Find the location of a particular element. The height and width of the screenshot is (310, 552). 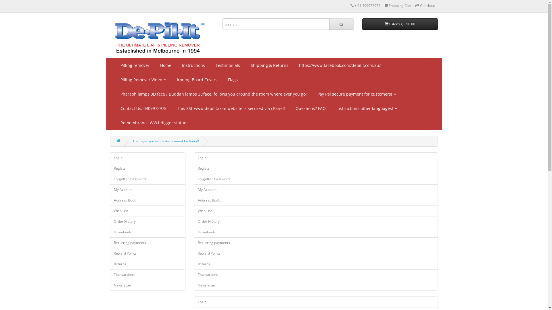

Address Book is located at coordinates (316, 200).